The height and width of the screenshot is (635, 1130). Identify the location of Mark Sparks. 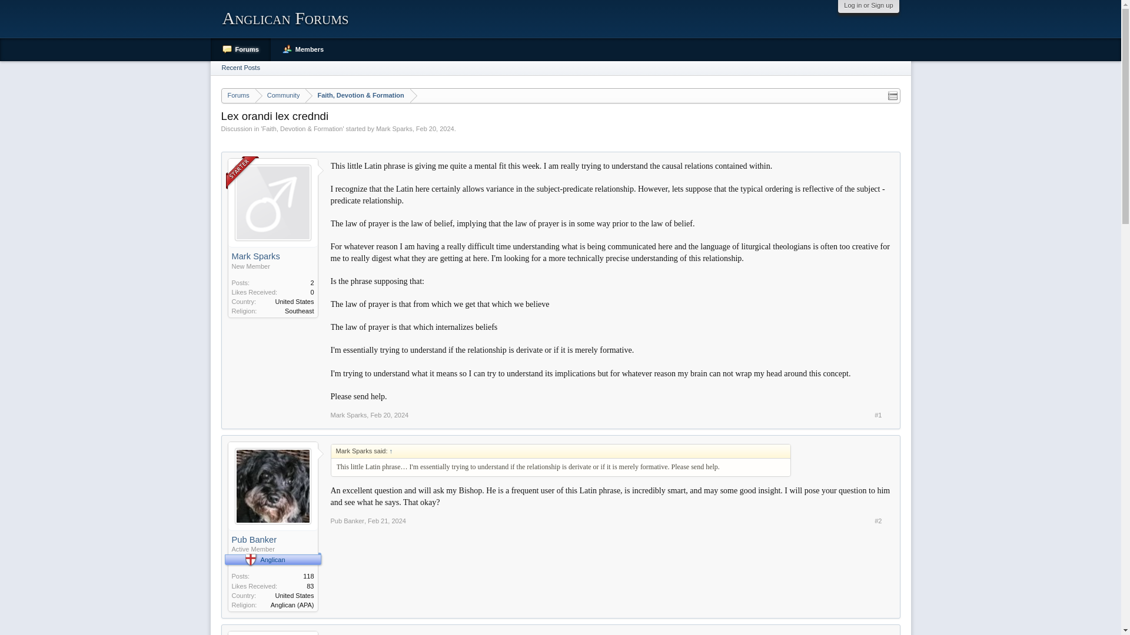
(272, 256).